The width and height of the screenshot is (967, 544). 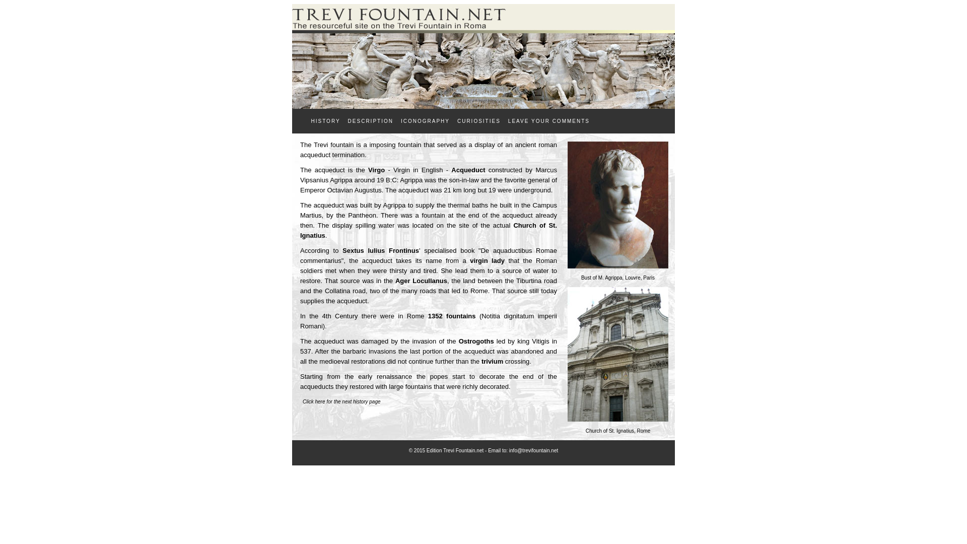 What do you see at coordinates (478, 121) in the screenshot?
I see `CURIOSITIES` at bounding box center [478, 121].